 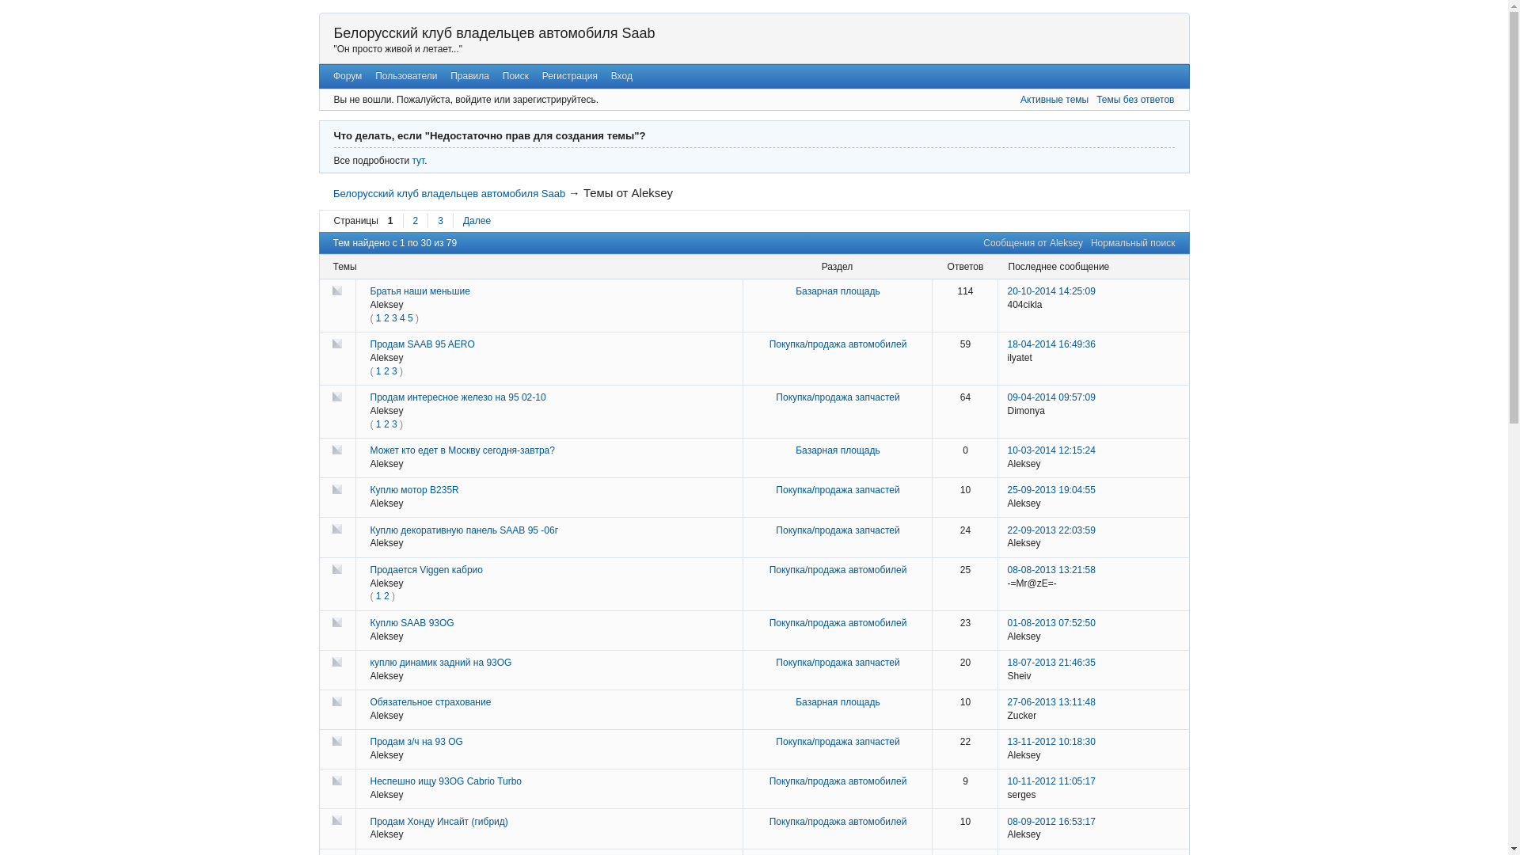 What do you see at coordinates (1051, 822) in the screenshot?
I see `08-09-2012 16:53:17` at bounding box center [1051, 822].